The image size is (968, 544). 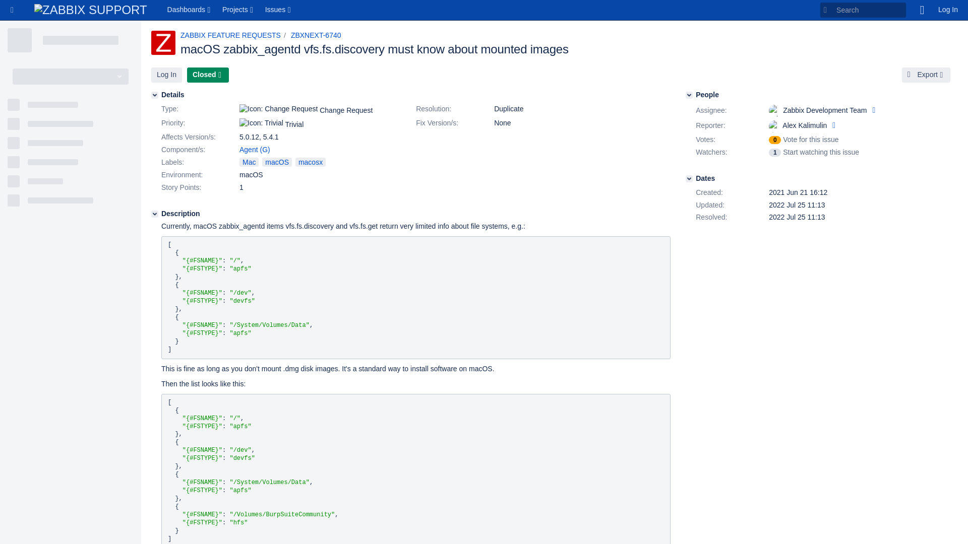 I want to click on View recent projects and browse a list of projects, so click(x=238, y=10).